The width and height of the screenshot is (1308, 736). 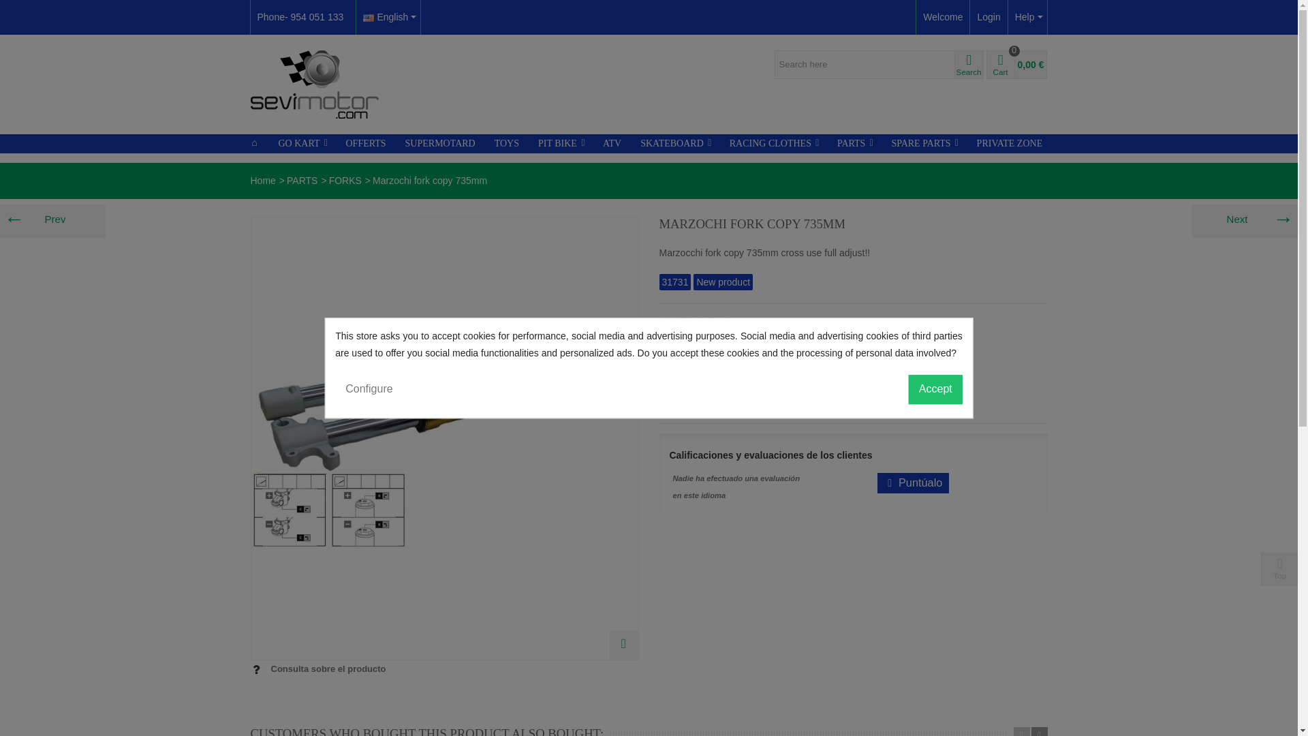 I want to click on 1, so click(x=673, y=396).